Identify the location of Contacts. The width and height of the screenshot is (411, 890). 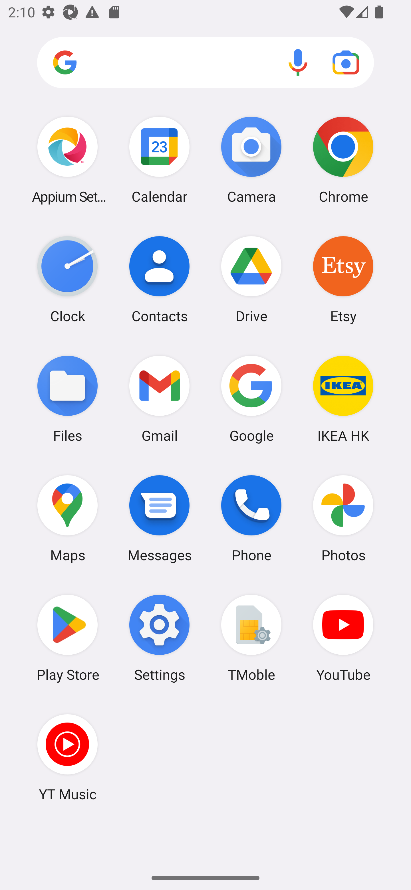
(159, 279).